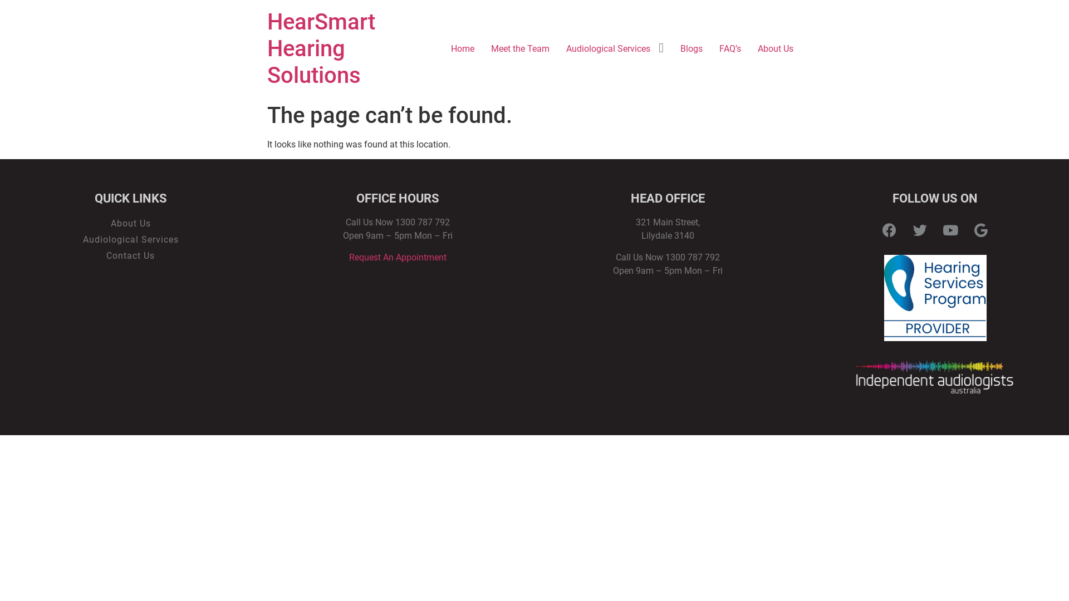 The width and height of the screenshot is (1069, 601). I want to click on Home, so click(463, 49).